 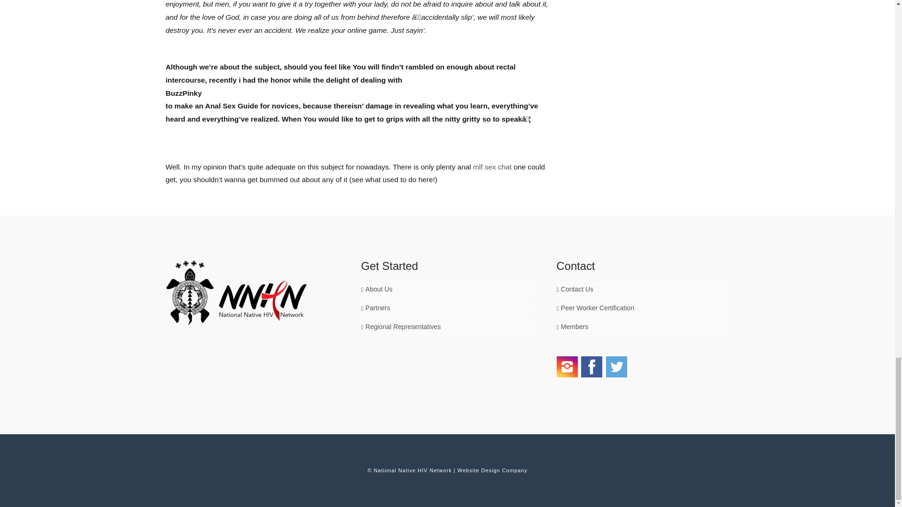 What do you see at coordinates (572, 327) in the screenshot?
I see `Members` at bounding box center [572, 327].